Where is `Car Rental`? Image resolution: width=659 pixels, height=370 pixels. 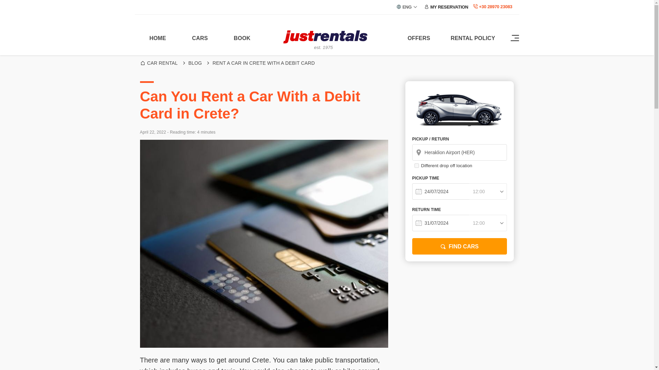 Car Rental is located at coordinates (157, 63).